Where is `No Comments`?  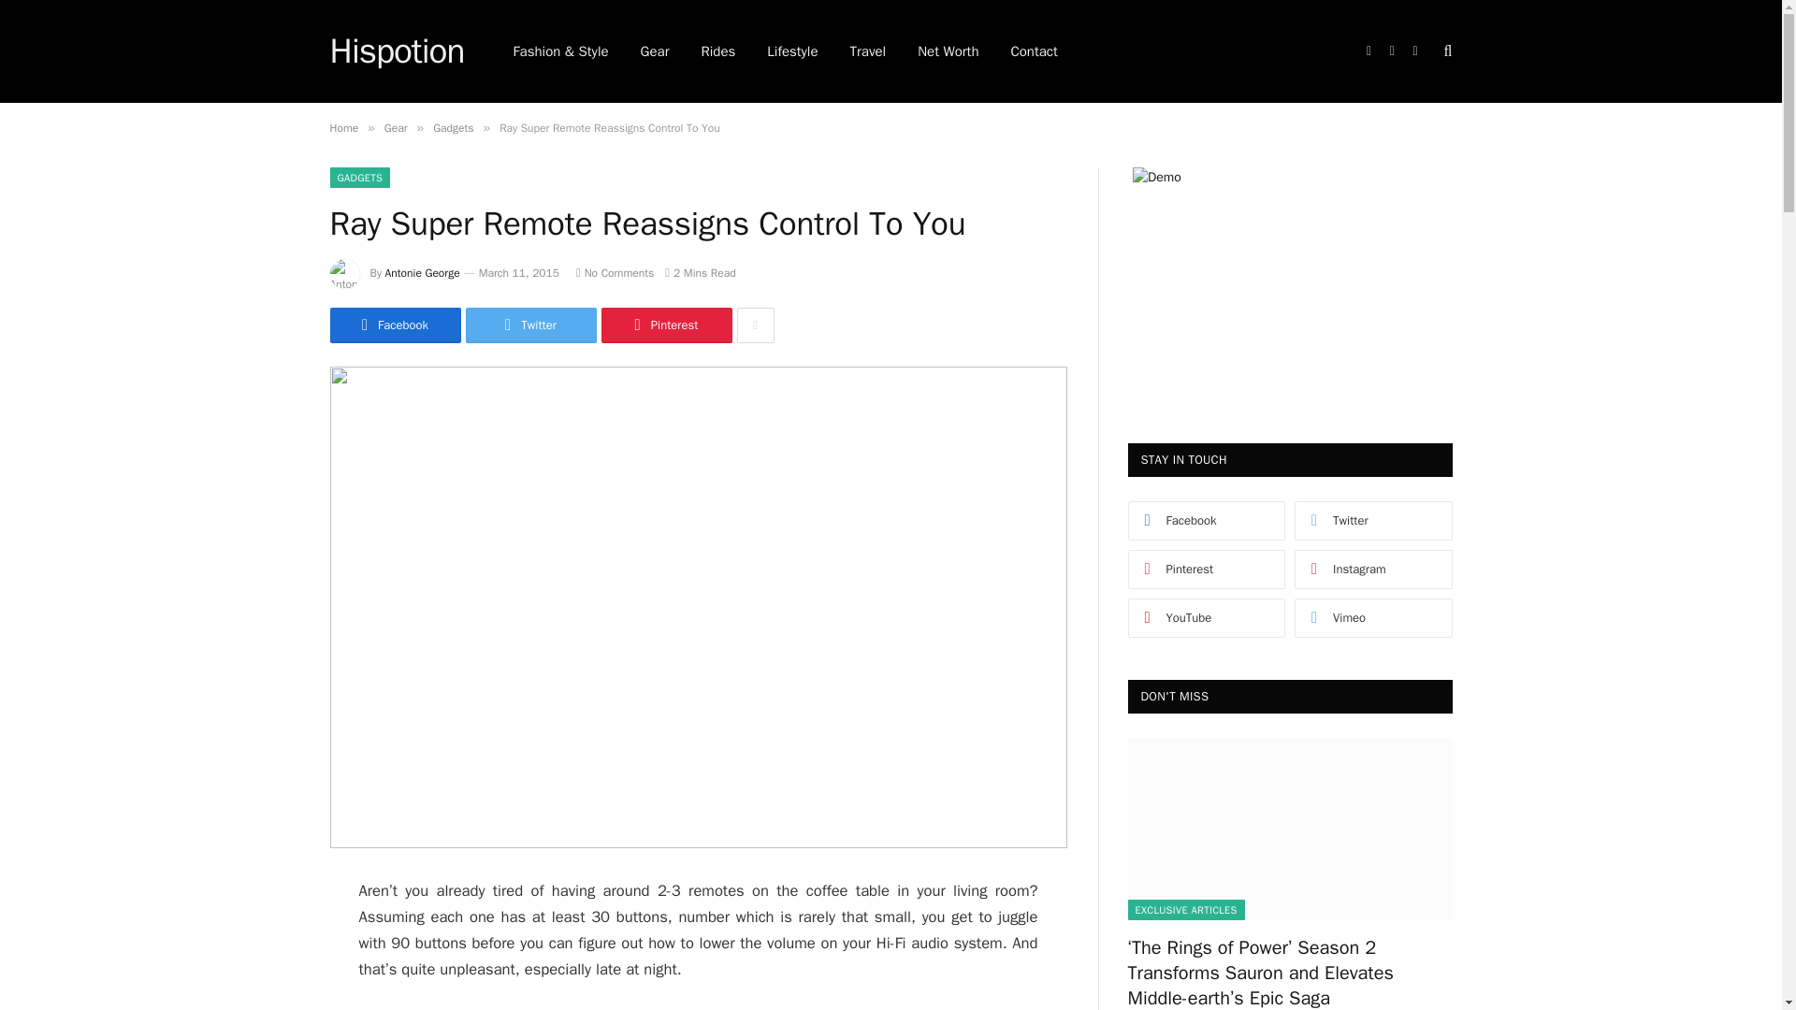 No Comments is located at coordinates (615, 273).